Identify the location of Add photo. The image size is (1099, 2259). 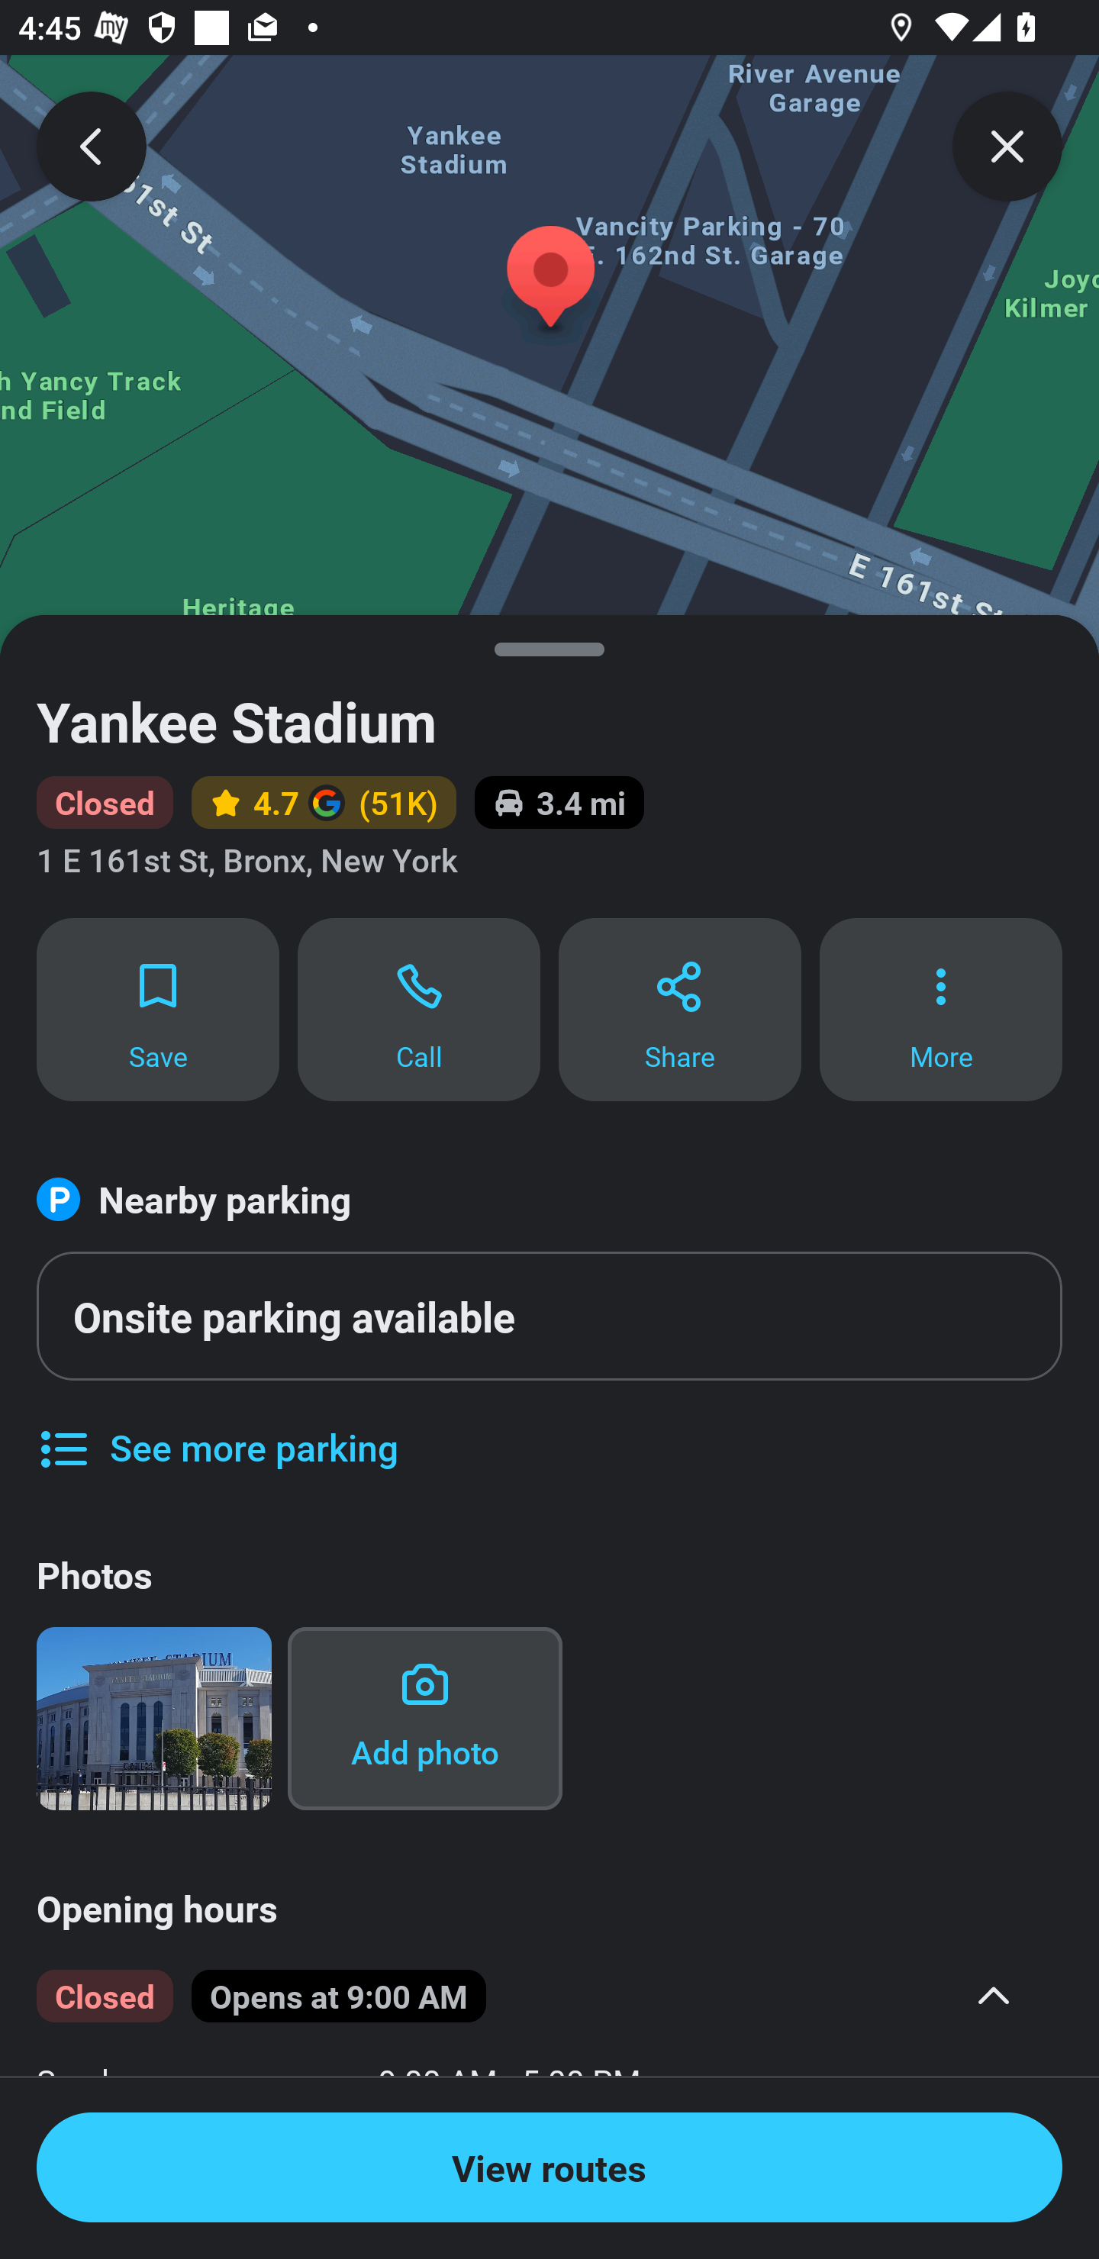
(425, 1717).